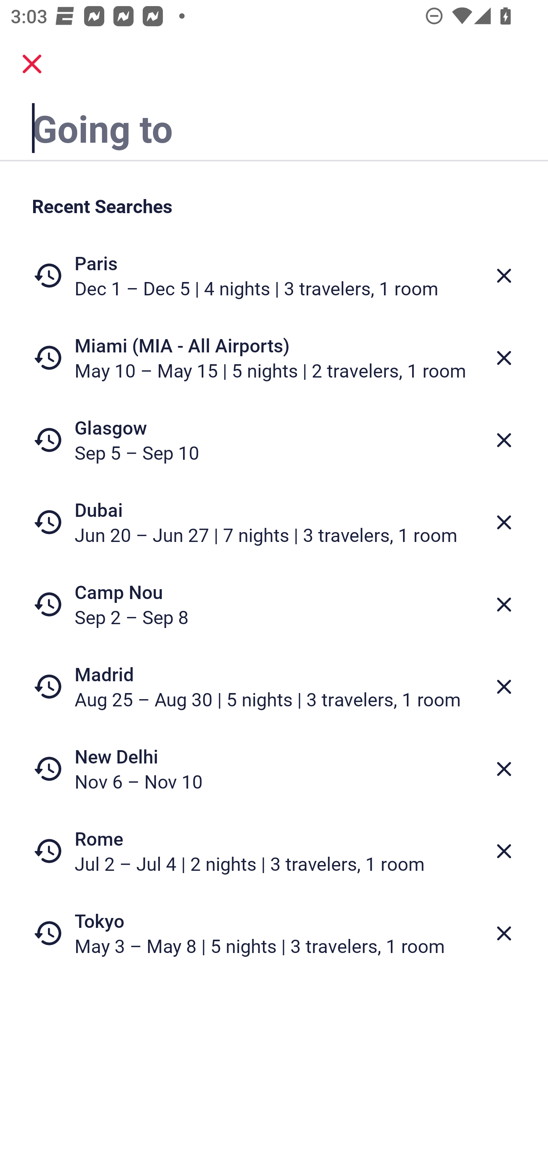 This screenshot has width=548, height=1157. Describe the element at coordinates (504, 851) in the screenshot. I see `Delete from recent searches` at that location.